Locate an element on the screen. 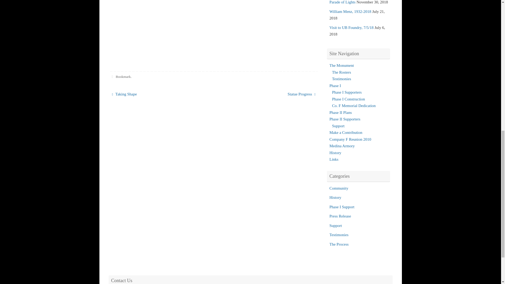   Bookmark the permalink is located at coordinates (113, 77).